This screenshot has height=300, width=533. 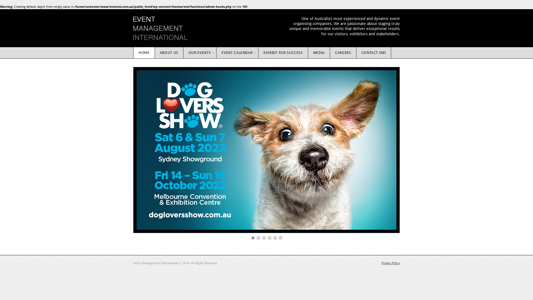 I want to click on 6, so click(x=280, y=238).